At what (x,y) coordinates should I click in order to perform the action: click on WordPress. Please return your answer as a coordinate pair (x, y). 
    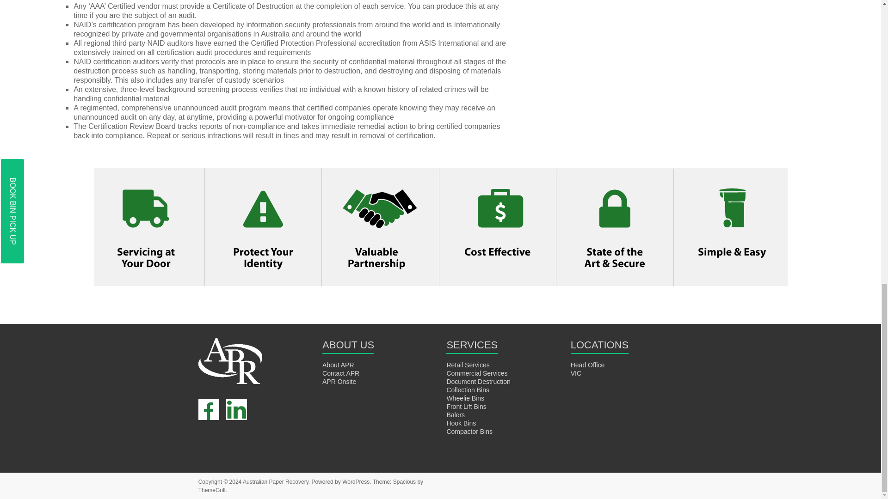
    Looking at the image, I should click on (355, 481).